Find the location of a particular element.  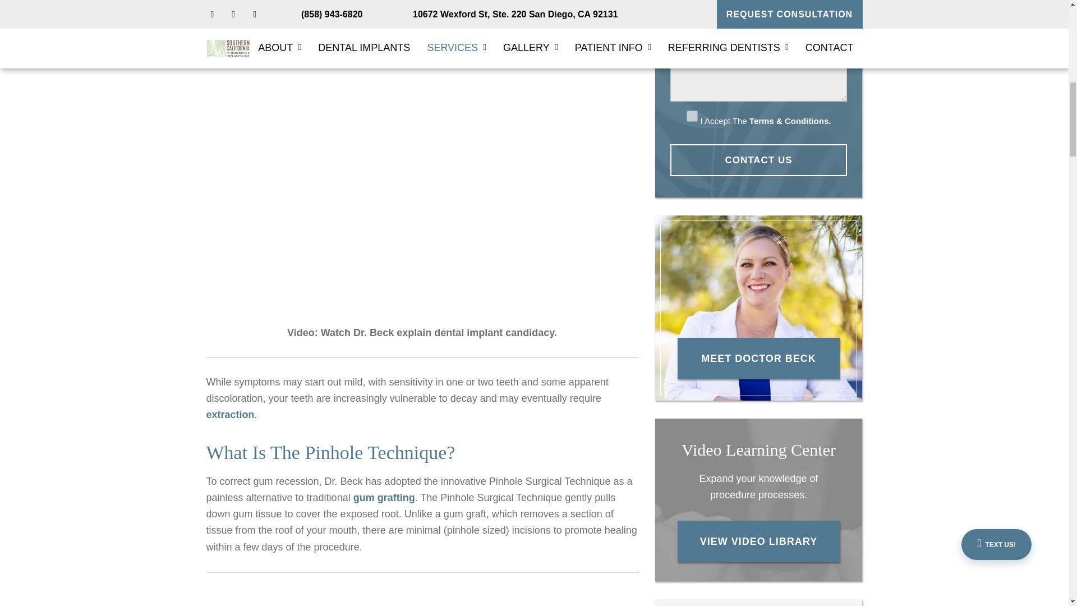

accepted is located at coordinates (692, 116).